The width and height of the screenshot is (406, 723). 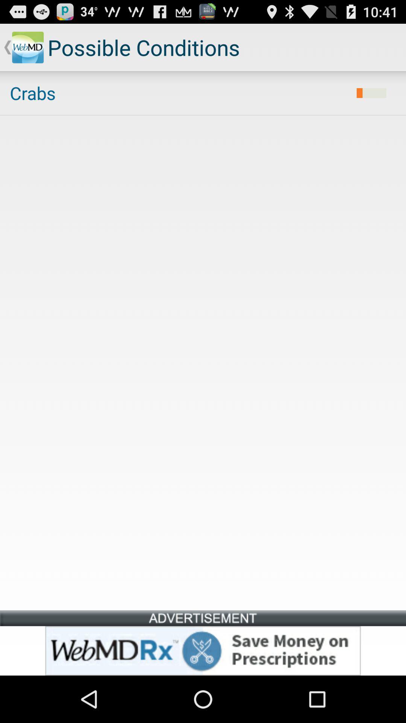 What do you see at coordinates (178, 93) in the screenshot?
I see `swipe until the crabs` at bounding box center [178, 93].